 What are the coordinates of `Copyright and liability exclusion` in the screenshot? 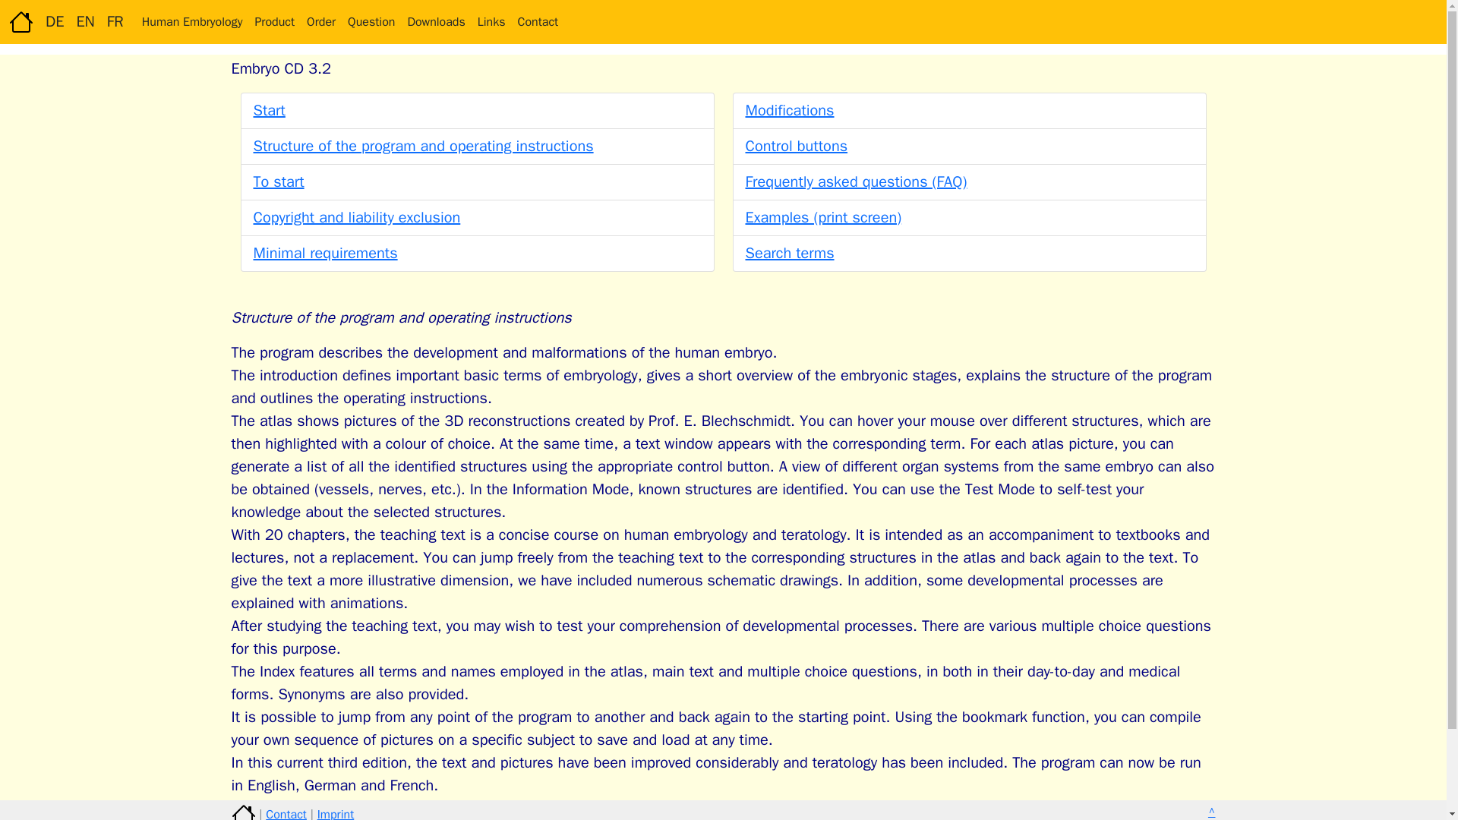 It's located at (357, 217).